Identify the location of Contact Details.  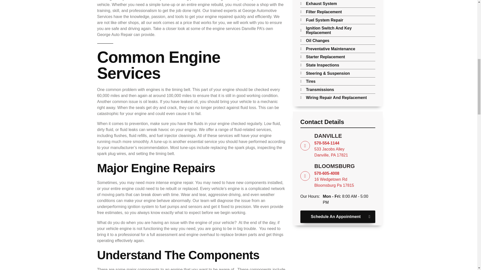
(338, 145).